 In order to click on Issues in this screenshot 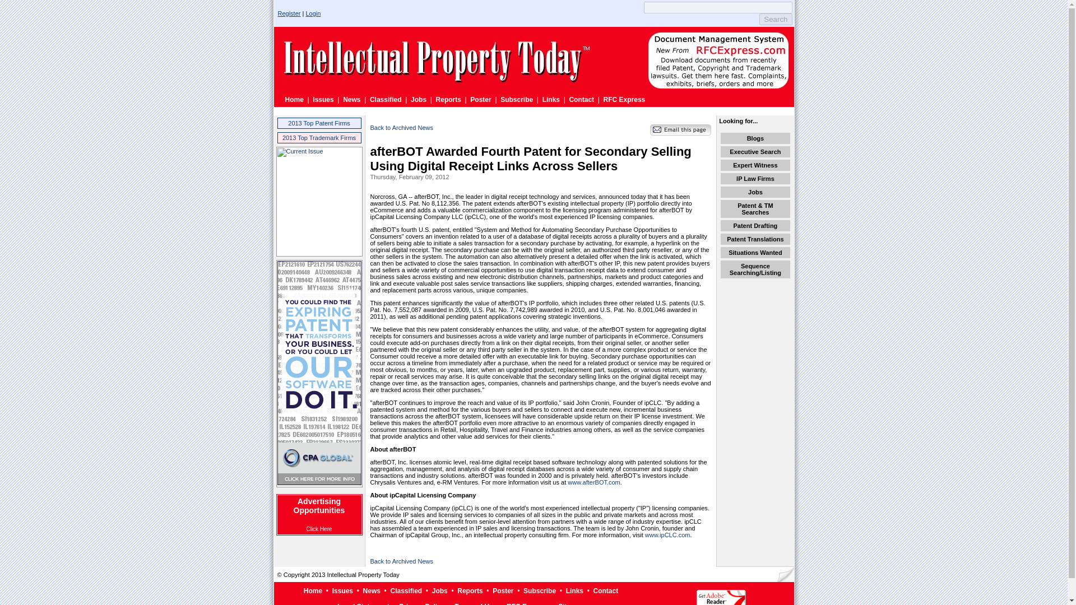, I will do `click(323, 99)`.